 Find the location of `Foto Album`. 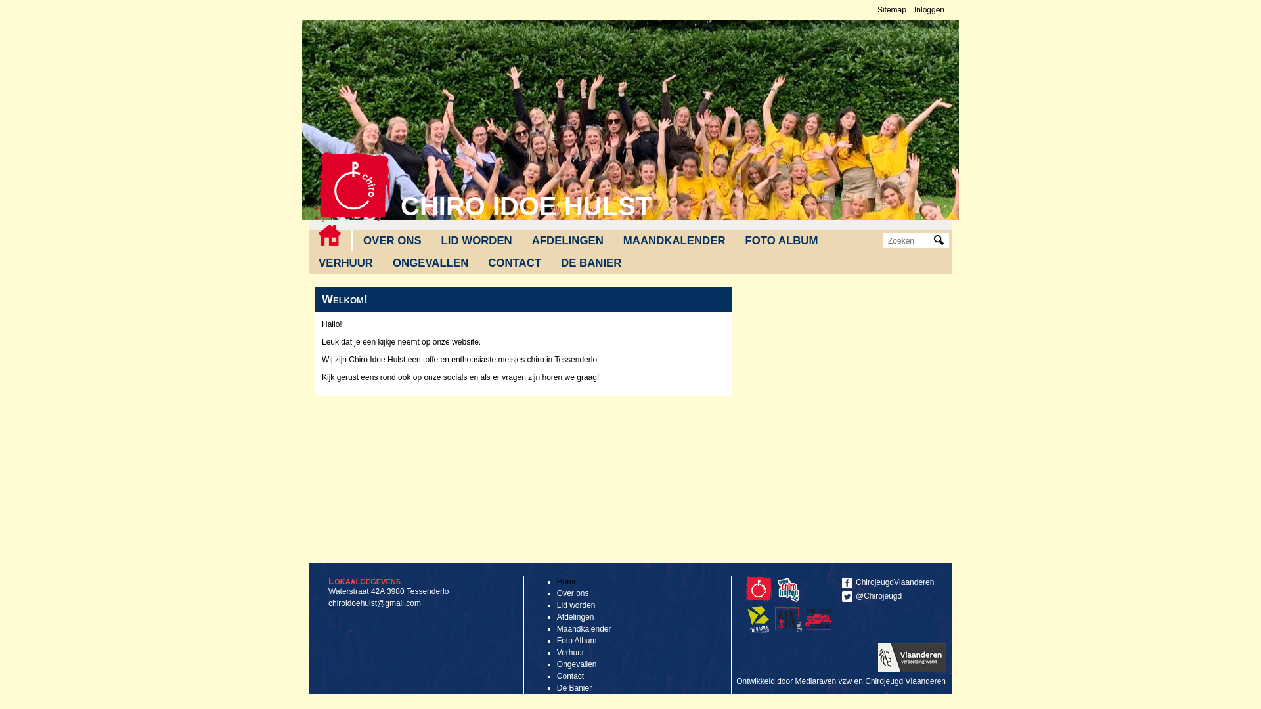

Foto Album is located at coordinates (577, 641).